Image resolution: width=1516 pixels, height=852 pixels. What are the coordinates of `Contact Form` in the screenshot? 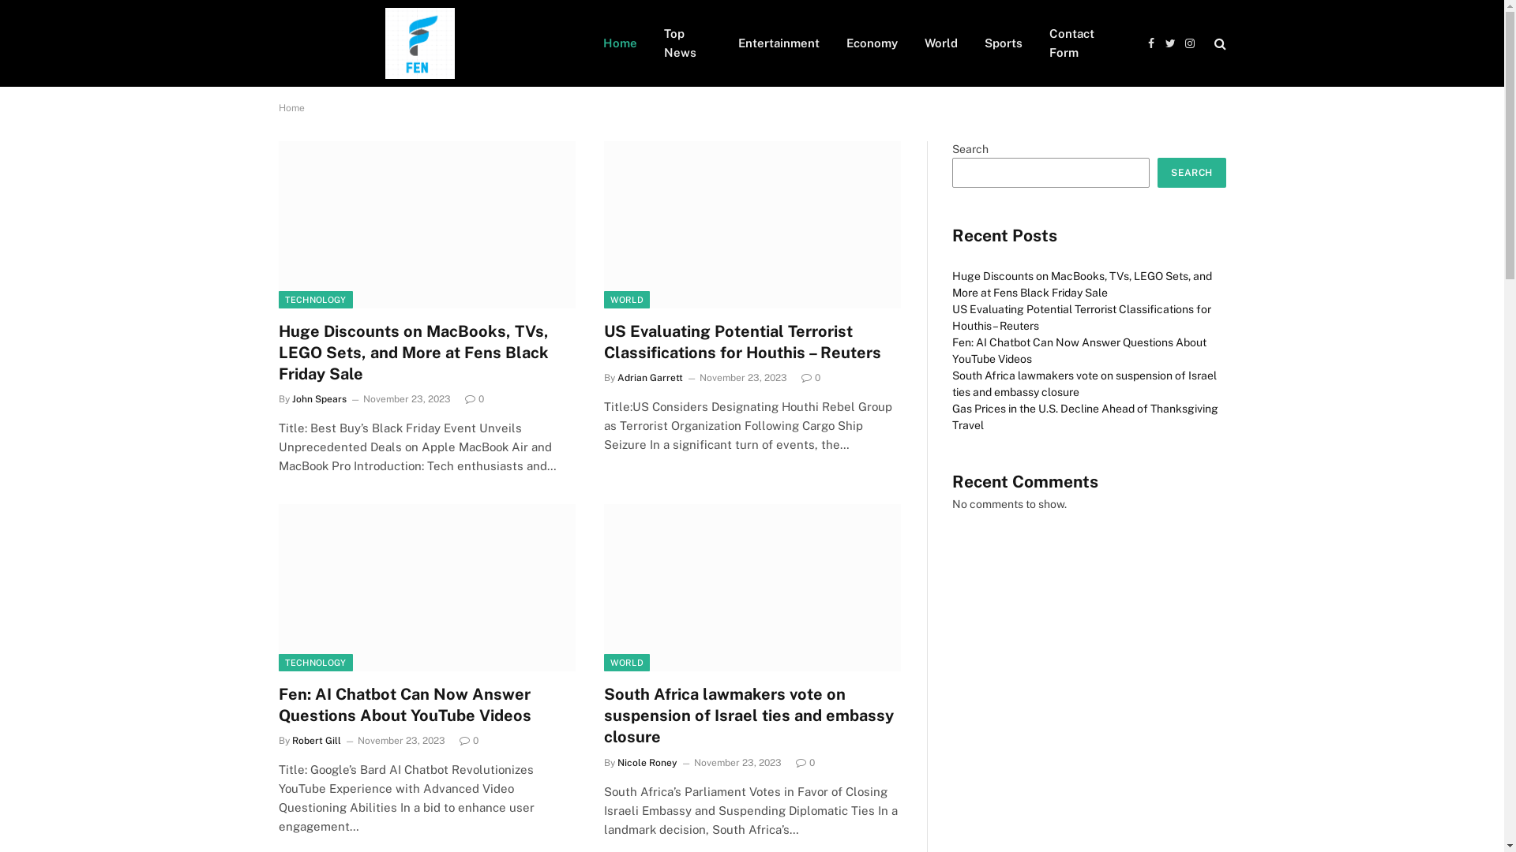 It's located at (1083, 43).